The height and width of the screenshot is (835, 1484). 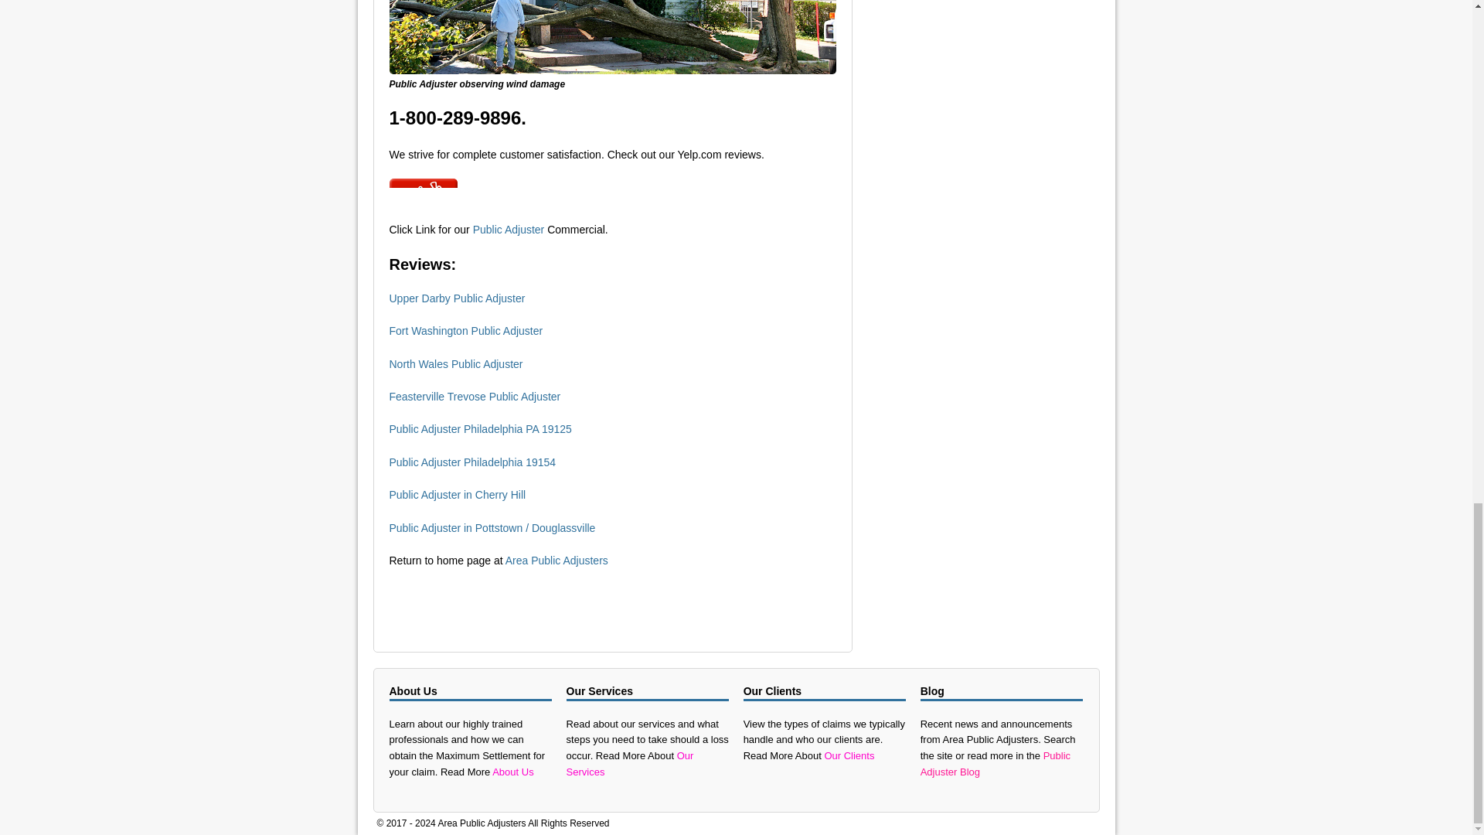 What do you see at coordinates (509, 229) in the screenshot?
I see `Public Adjuster` at bounding box center [509, 229].